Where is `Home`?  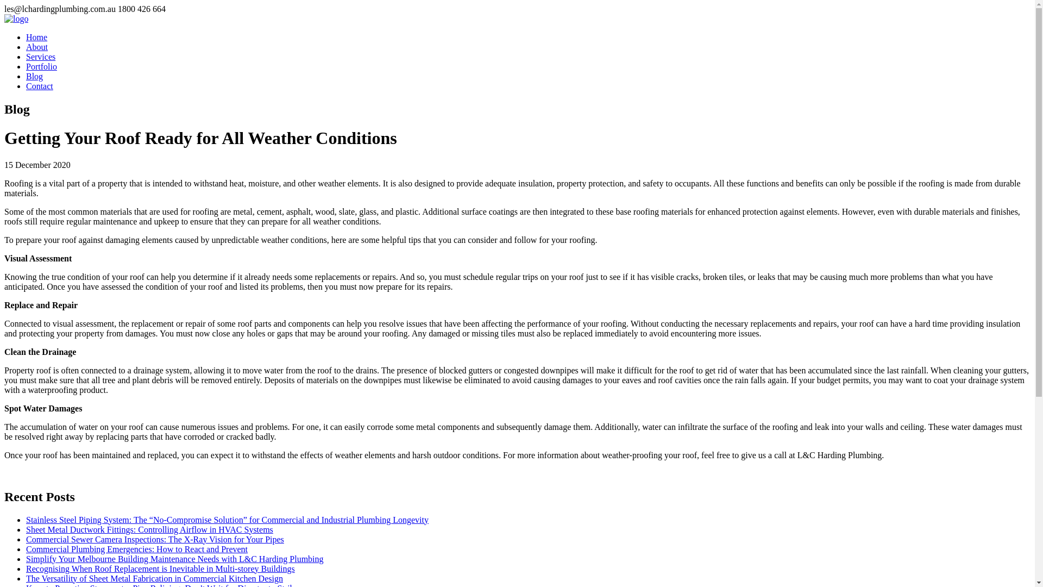
Home is located at coordinates (36, 37).